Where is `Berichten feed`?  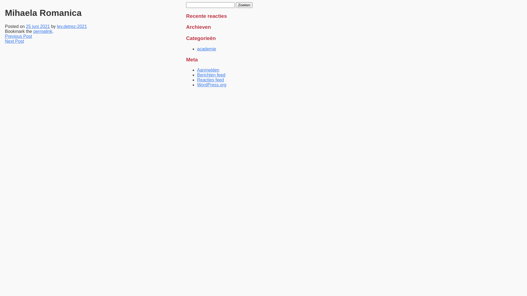 Berichten feed is located at coordinates (211, 75).